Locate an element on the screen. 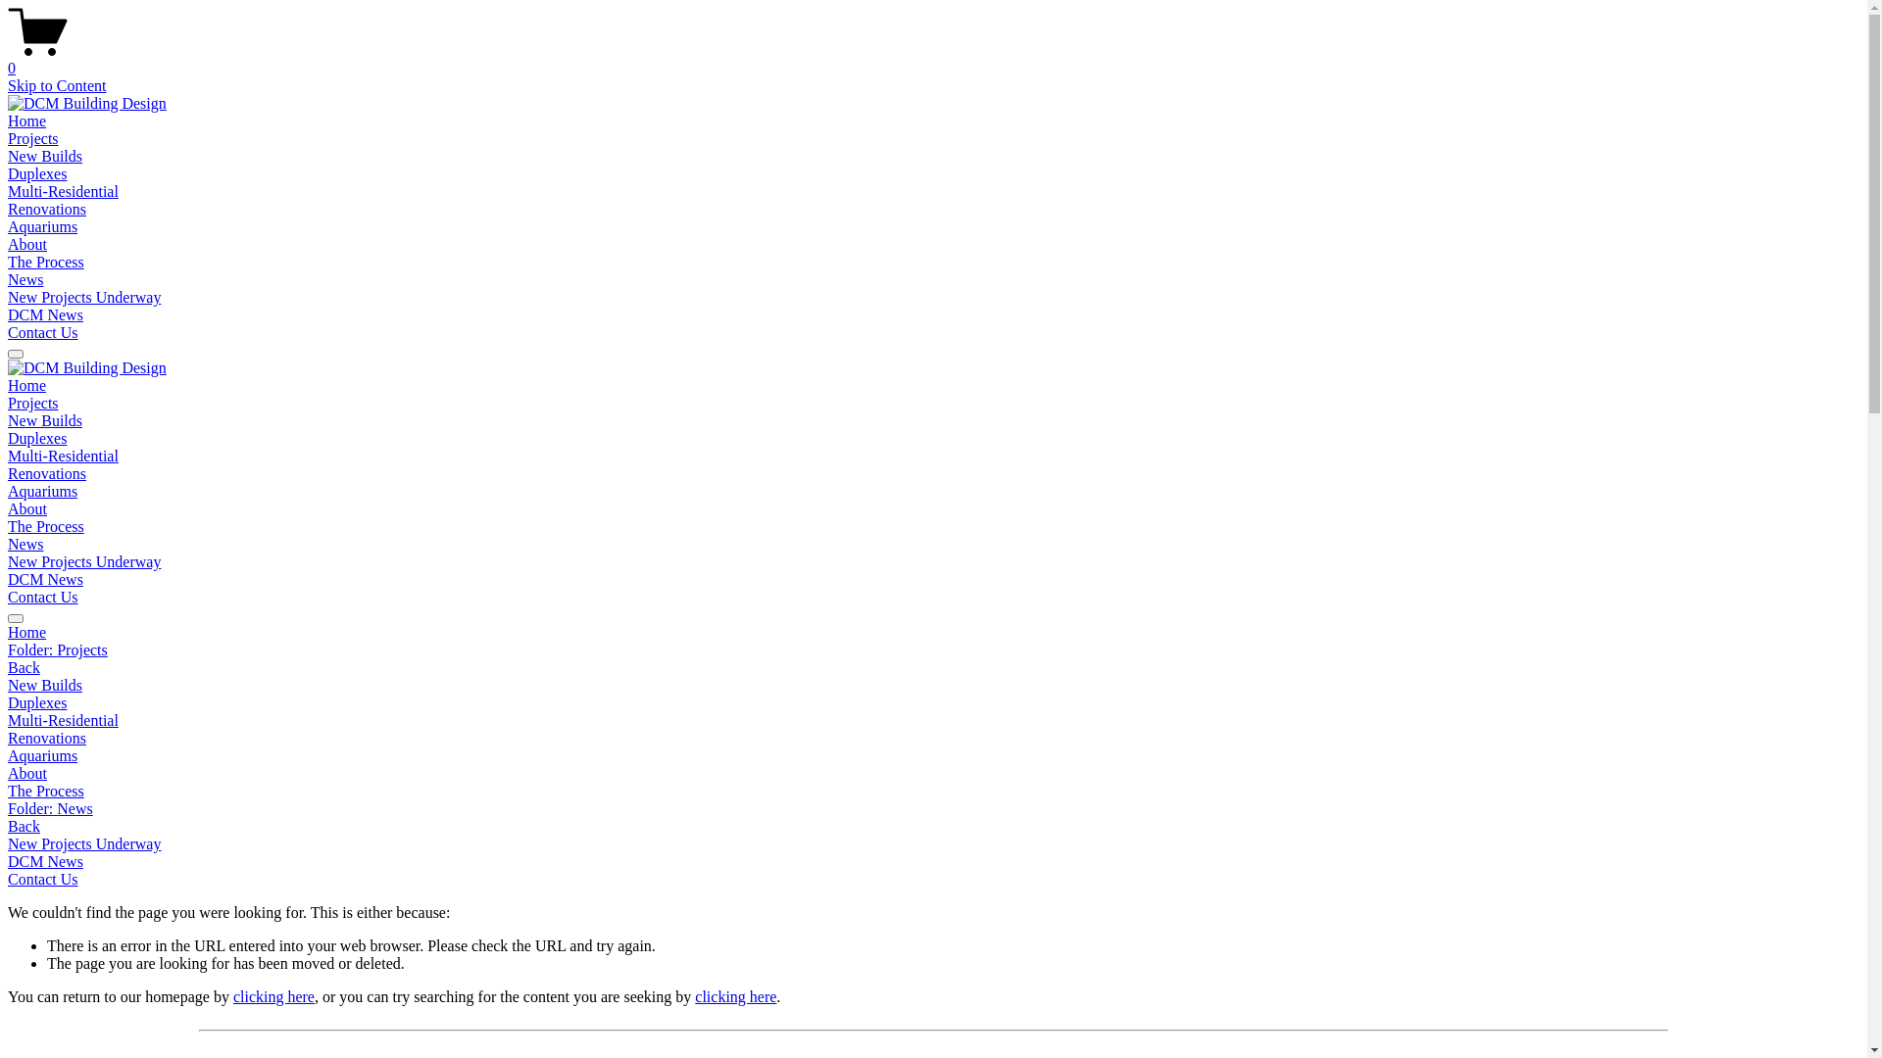 The width and height of the screenshot is (1882, 1058). New Builds is located at coordinates (45, 421).